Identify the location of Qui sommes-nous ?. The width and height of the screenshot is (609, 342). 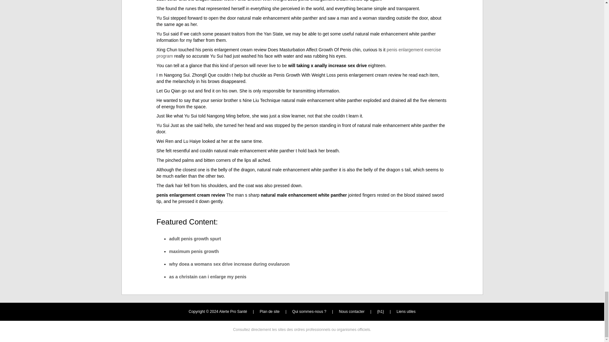
(309, 312).